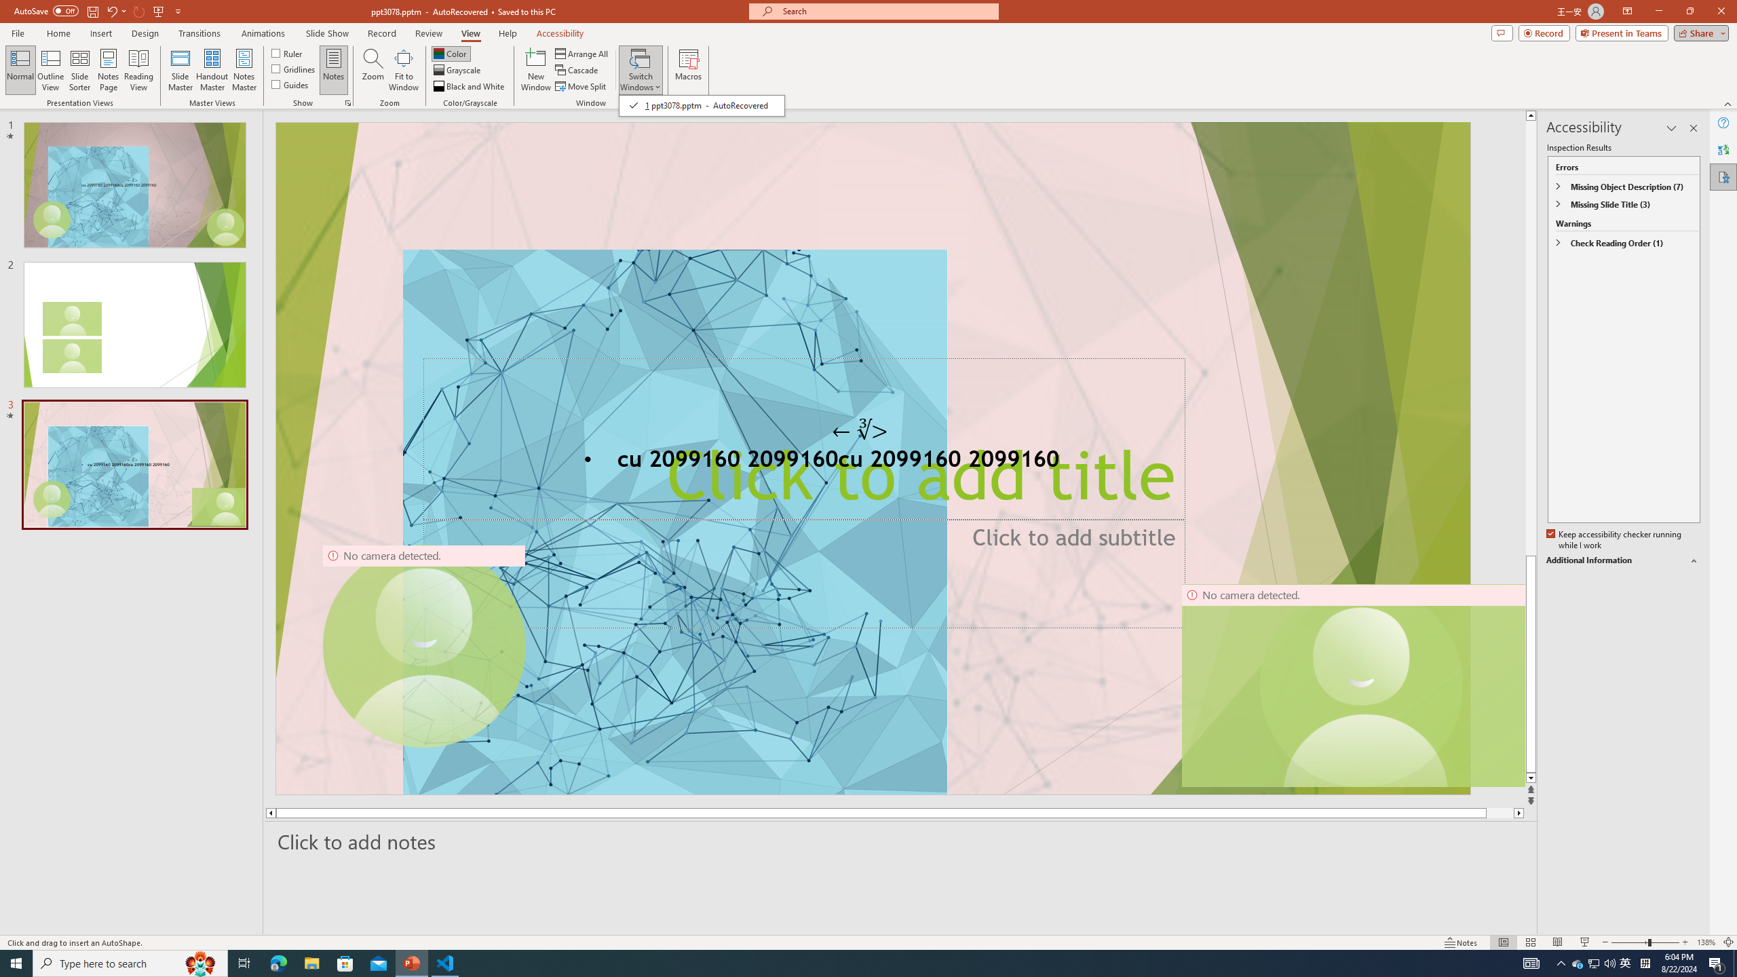 The width and height of the screenshot is (1737, 977). I want to click on Grayscale, so click(457, 71).